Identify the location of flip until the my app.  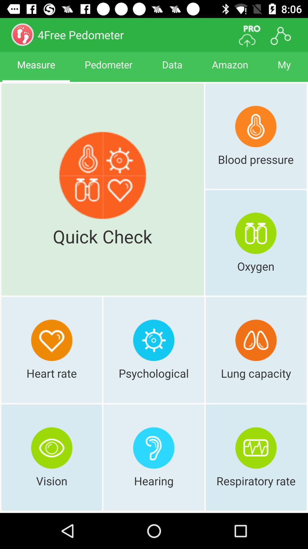
(284, 70).